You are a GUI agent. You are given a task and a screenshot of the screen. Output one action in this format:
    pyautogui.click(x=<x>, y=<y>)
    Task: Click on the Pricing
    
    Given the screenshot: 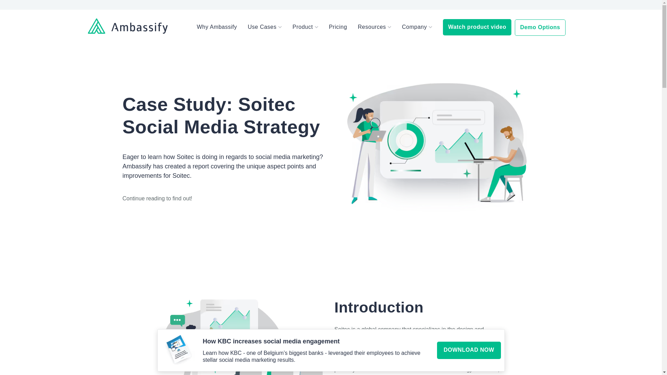 What is the action you would take?
    pyautogui.click(x=338, y=27)
    